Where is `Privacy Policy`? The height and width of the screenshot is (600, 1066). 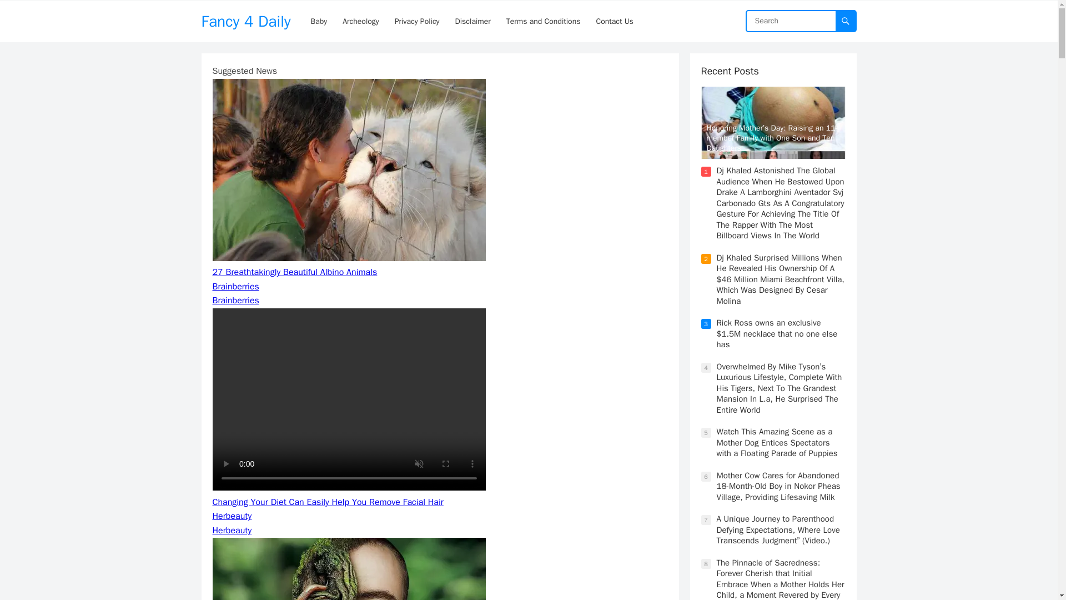
Privacy Policy is located at coordinates (417, 21).